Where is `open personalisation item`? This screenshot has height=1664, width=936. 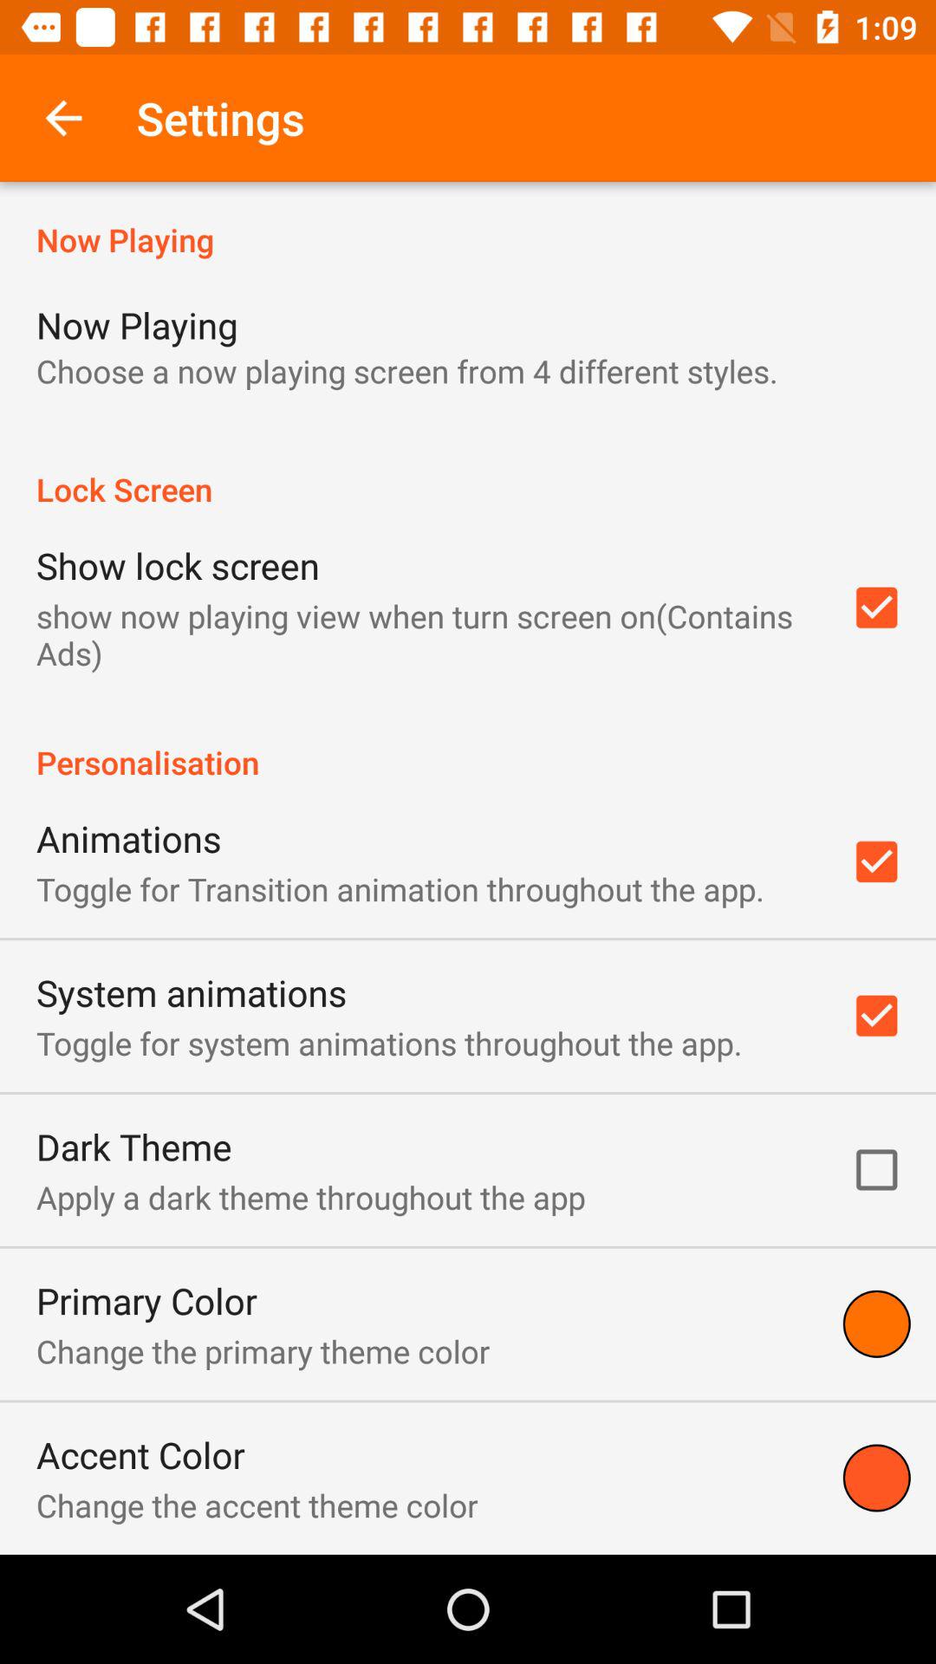 open personalisation item is located at coordinates (468, 744).